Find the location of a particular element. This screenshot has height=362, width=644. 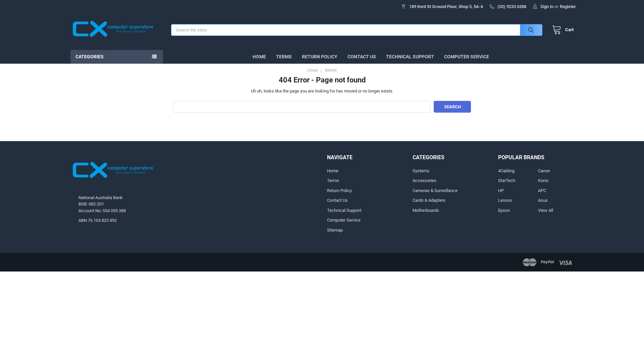

Search is located at coordinates (530, 30).